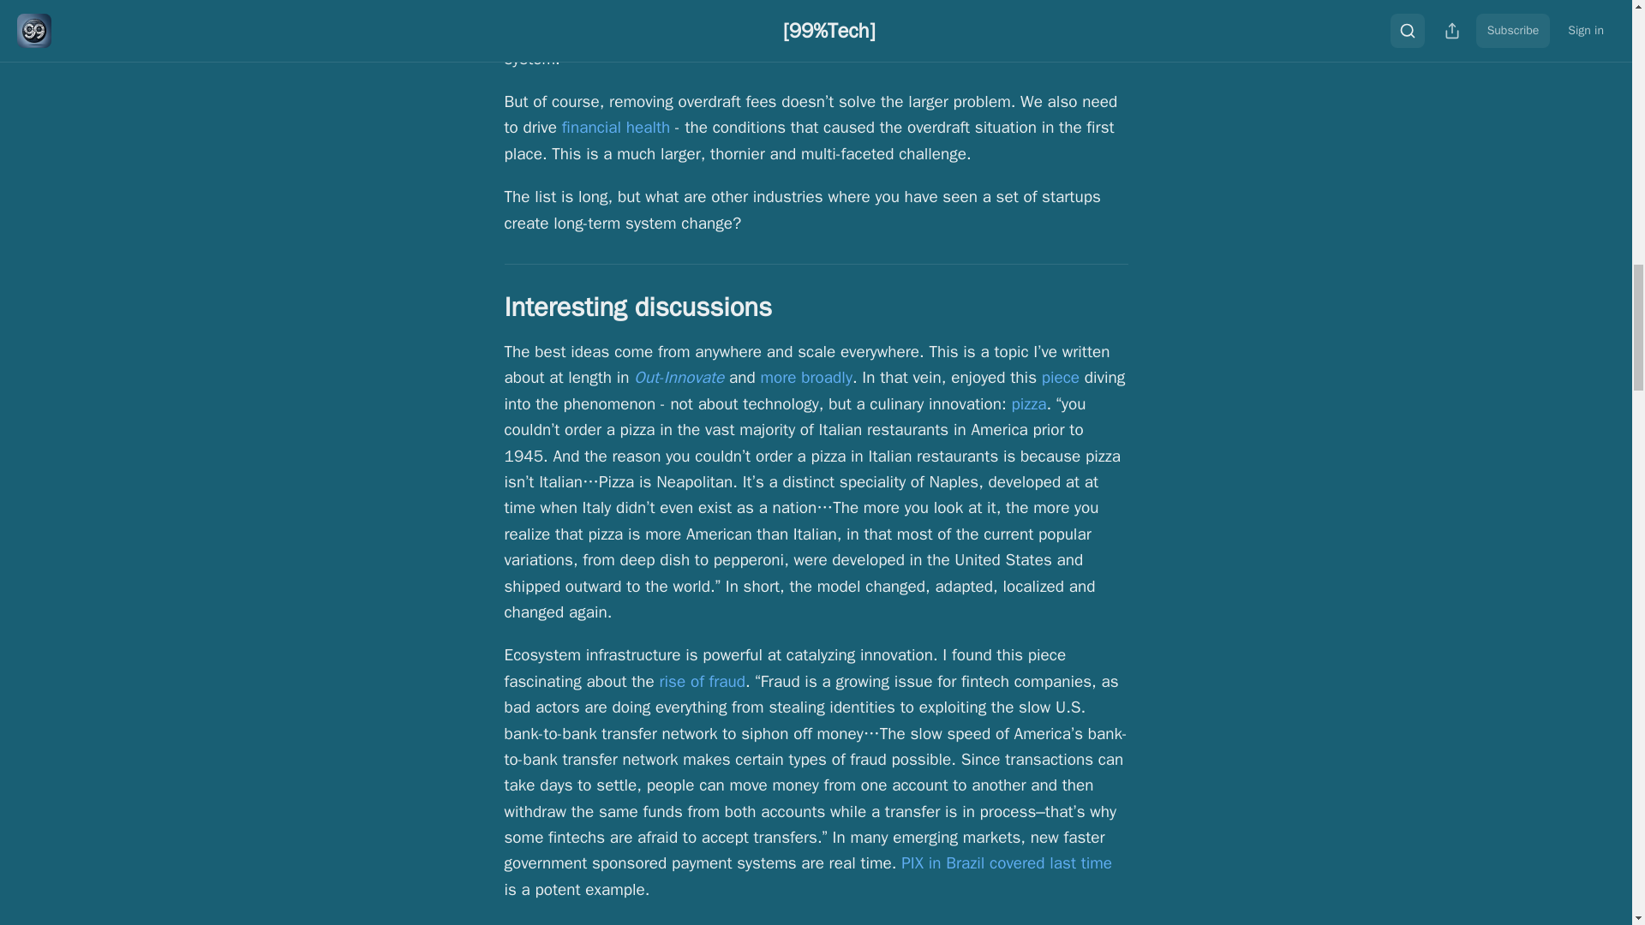 This screenshot has width=1645, height=925. What do you see at coordinates (702, 682) in the screenshot?
I see `rise of fraud` at bounding box center [702, 682].